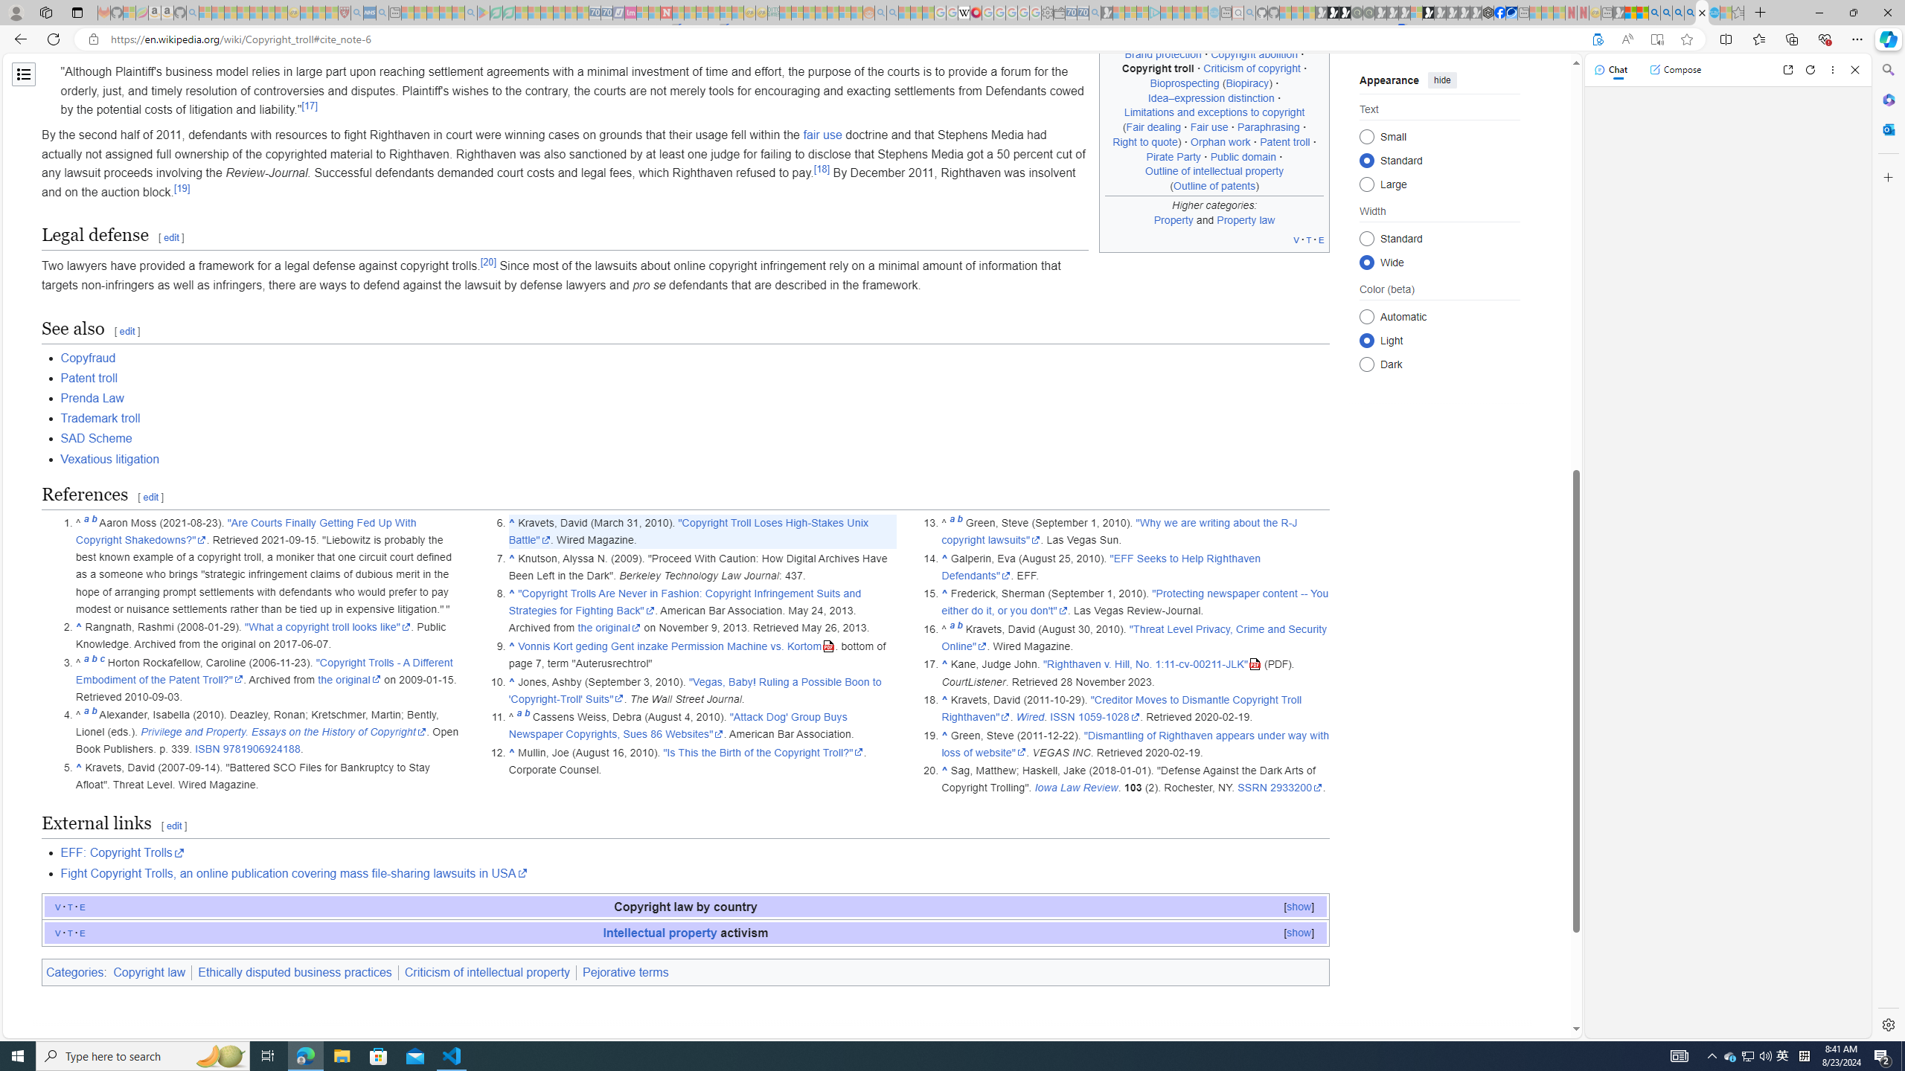  Describe the element at coordinates (83, 932) in the screenshot. I see `e` at that location.